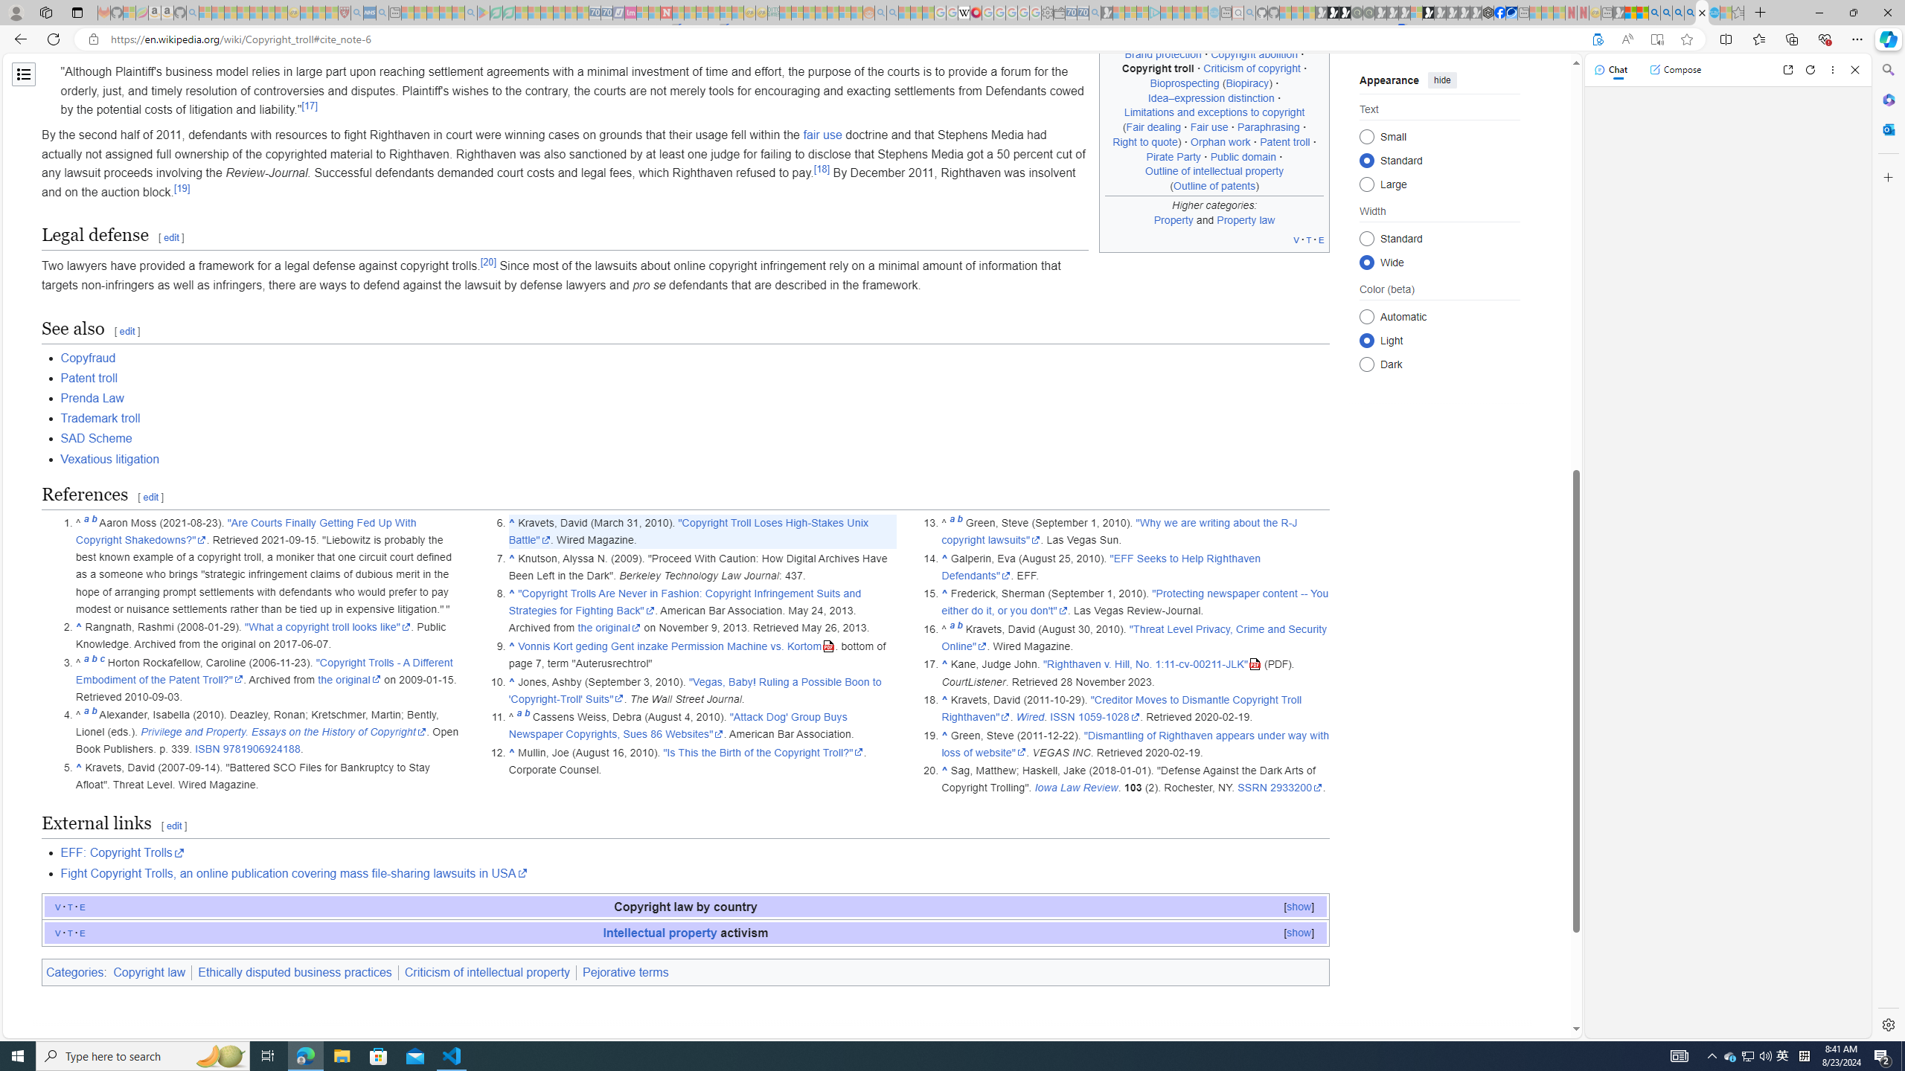  Describe the element at coordinates (83, 932) in the screenshot. I see `e` at that location.